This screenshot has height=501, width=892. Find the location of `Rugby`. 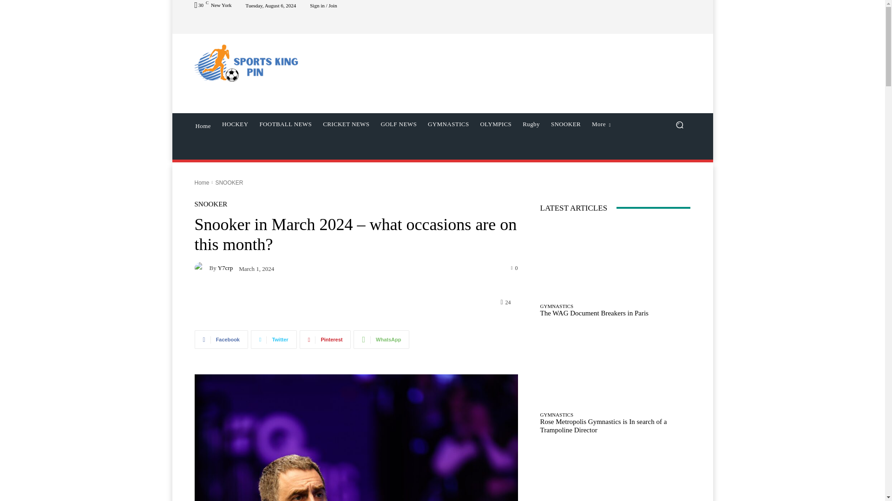

Rugby is located at coordinates (531, 124).